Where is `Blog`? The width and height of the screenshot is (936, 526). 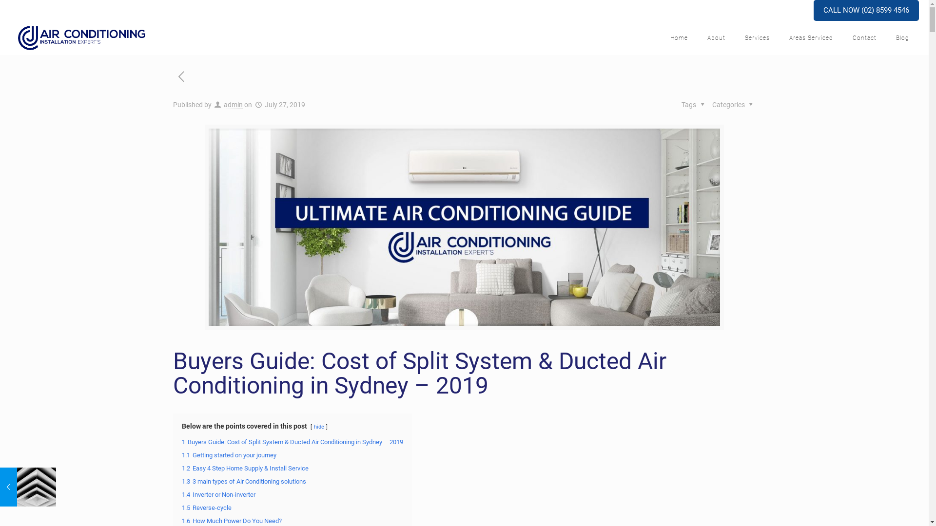
Blog is located at coordinates (903, 38).